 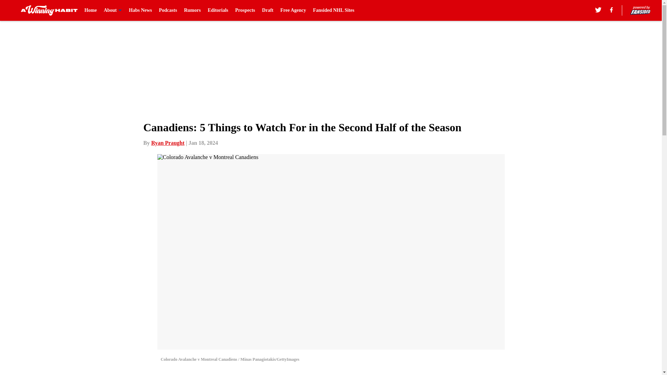 What do you see at coordinates (168, 143) in the screenshot?
I see `Ryan Praught` at bounding box center [168, 143].